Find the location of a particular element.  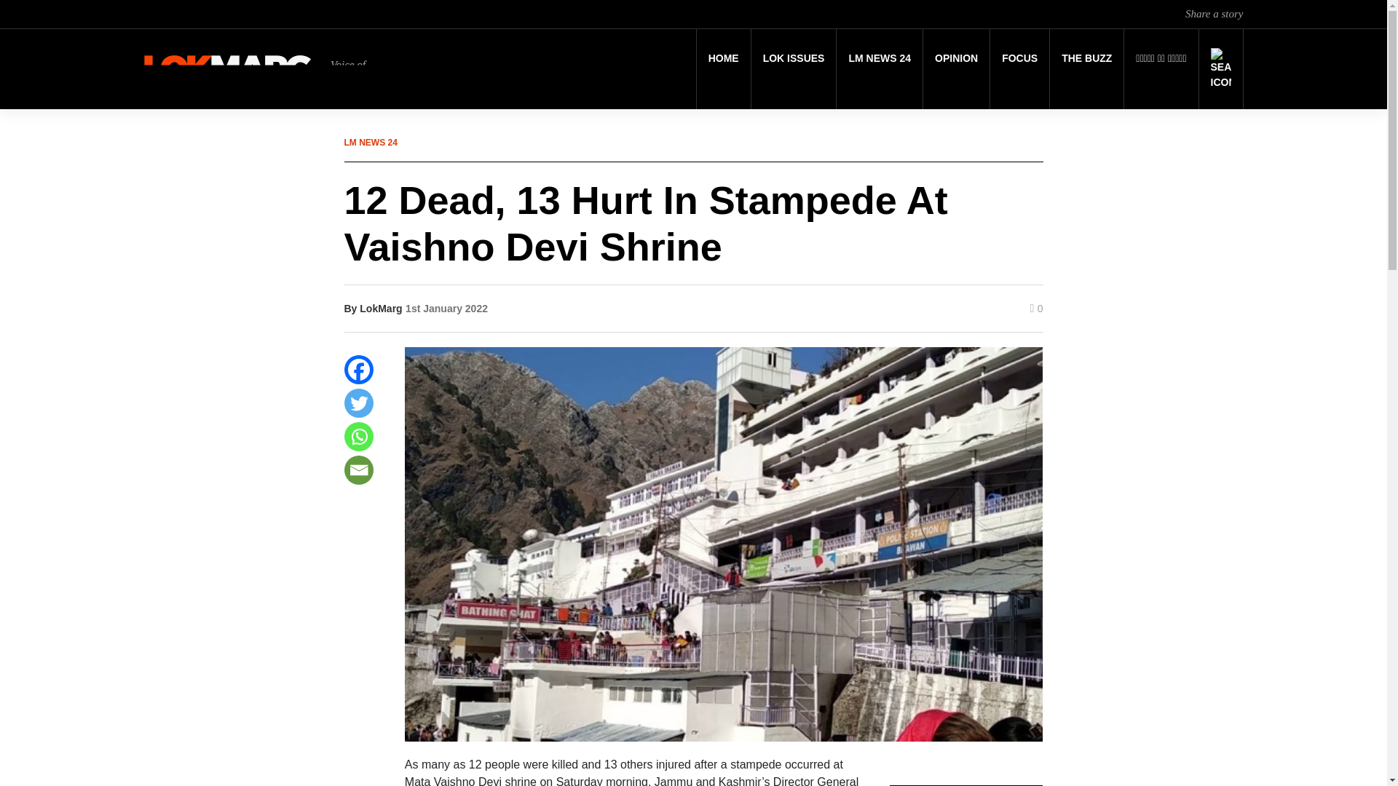

Home is located at coordinates (724, 58).